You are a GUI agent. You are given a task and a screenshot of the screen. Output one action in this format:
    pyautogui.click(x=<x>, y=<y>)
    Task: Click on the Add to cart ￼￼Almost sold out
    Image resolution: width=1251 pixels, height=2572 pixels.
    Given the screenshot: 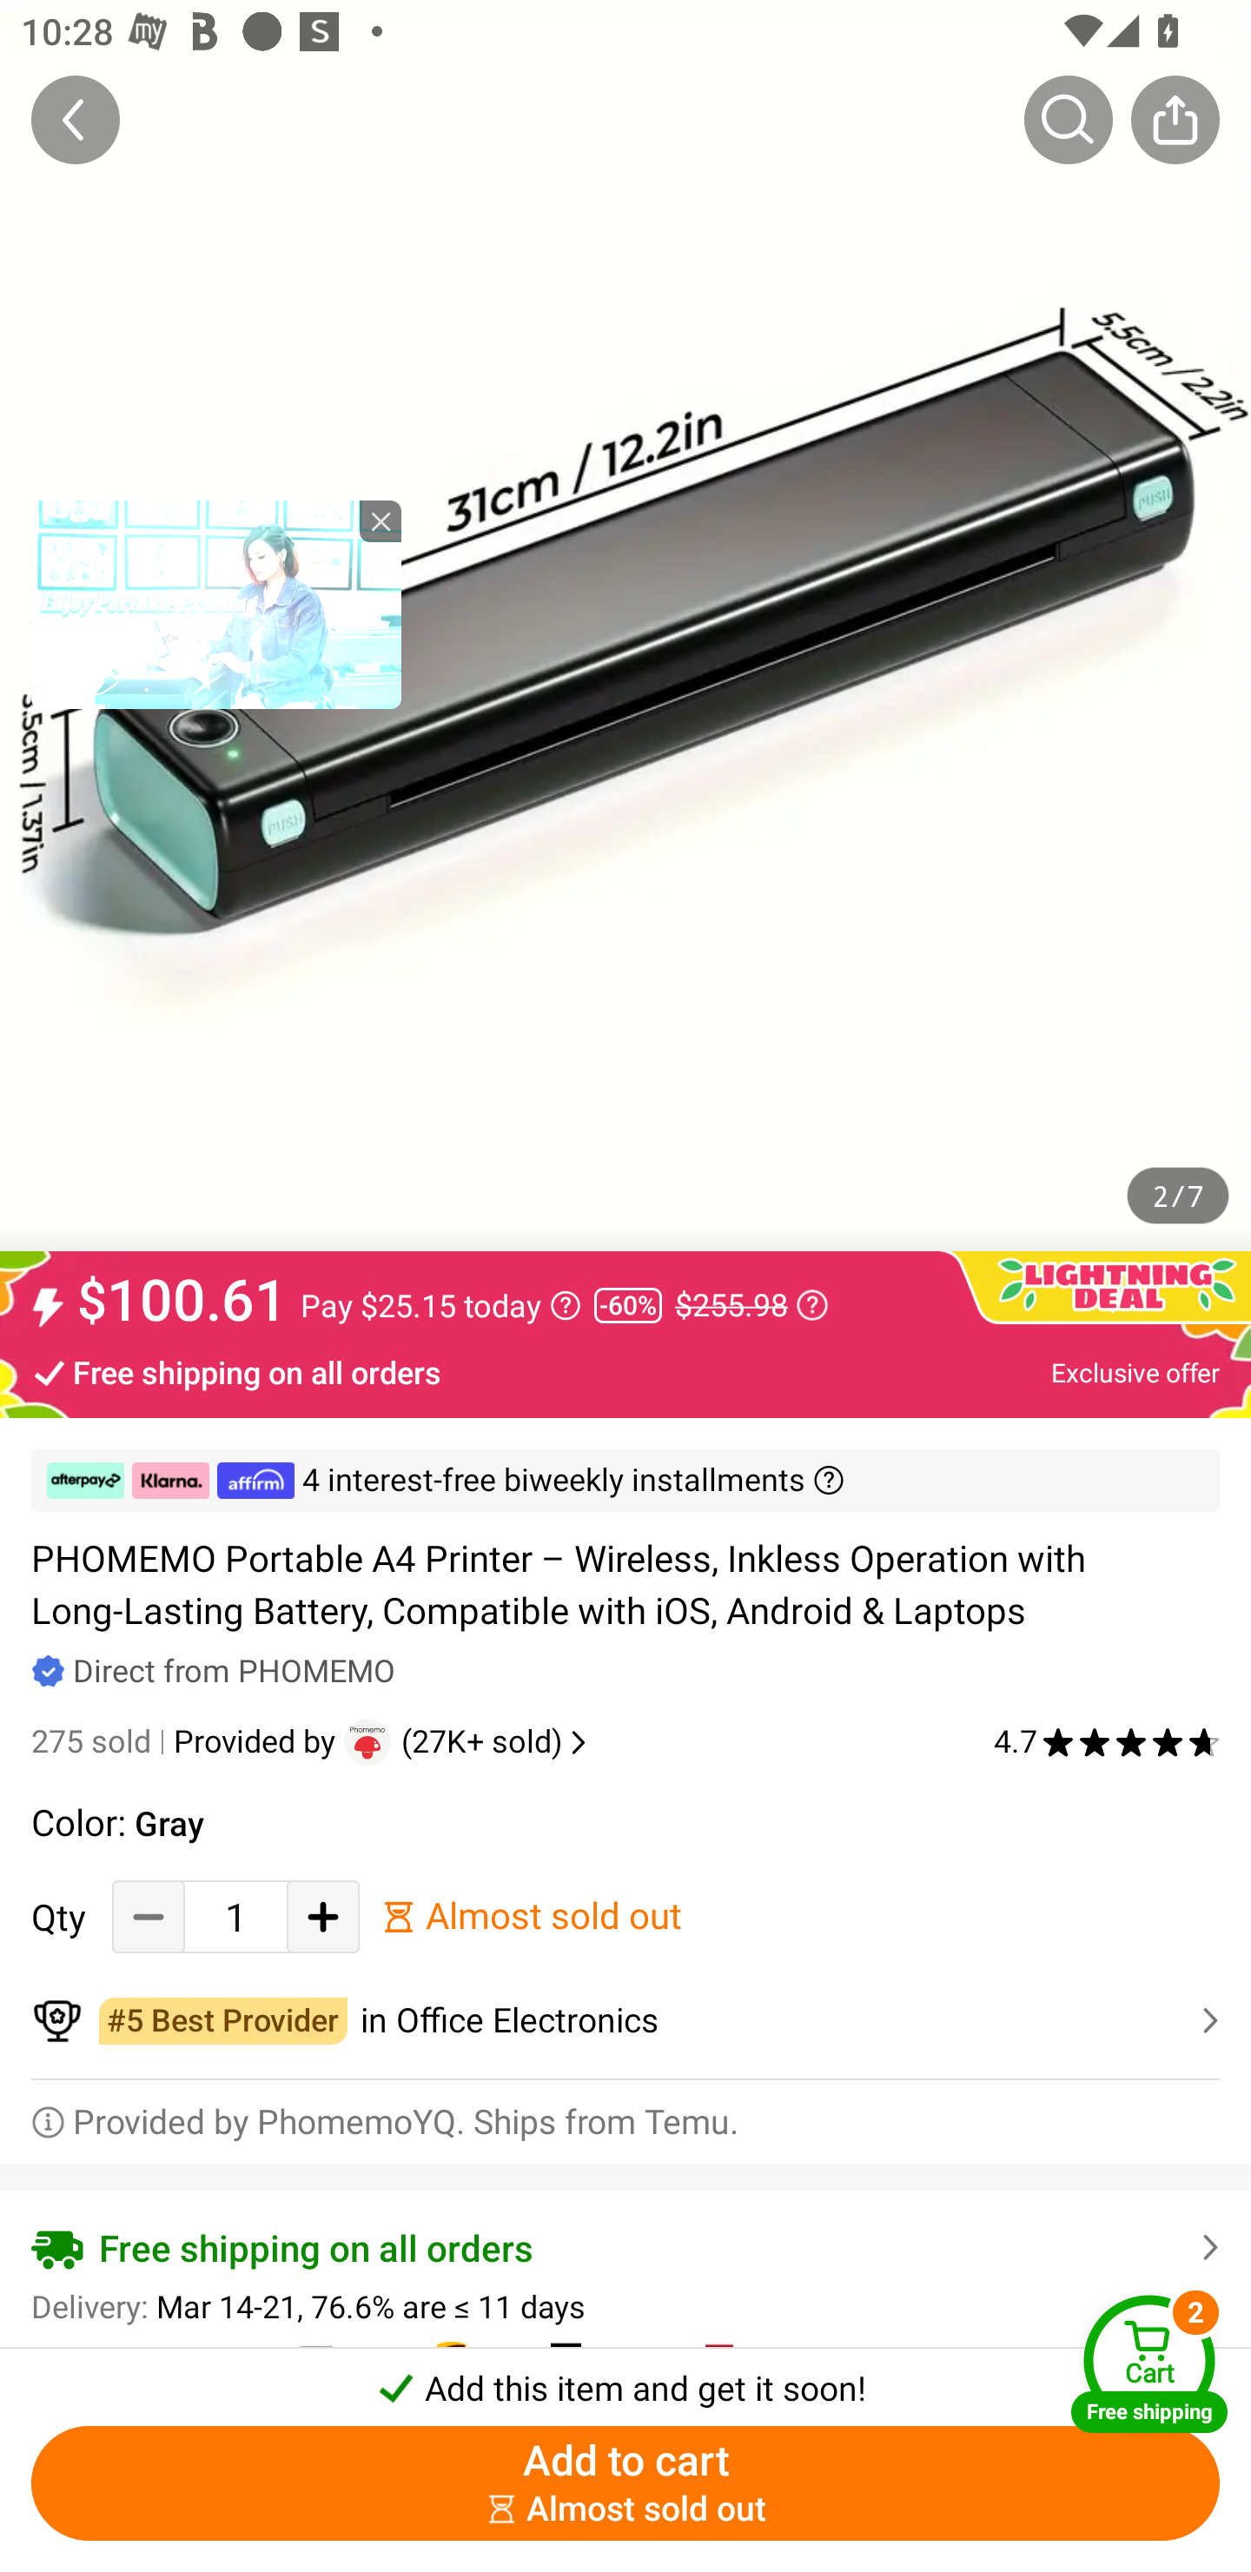 What is the action you would take?
    pyautogui.click(x=625, y=2483)
    